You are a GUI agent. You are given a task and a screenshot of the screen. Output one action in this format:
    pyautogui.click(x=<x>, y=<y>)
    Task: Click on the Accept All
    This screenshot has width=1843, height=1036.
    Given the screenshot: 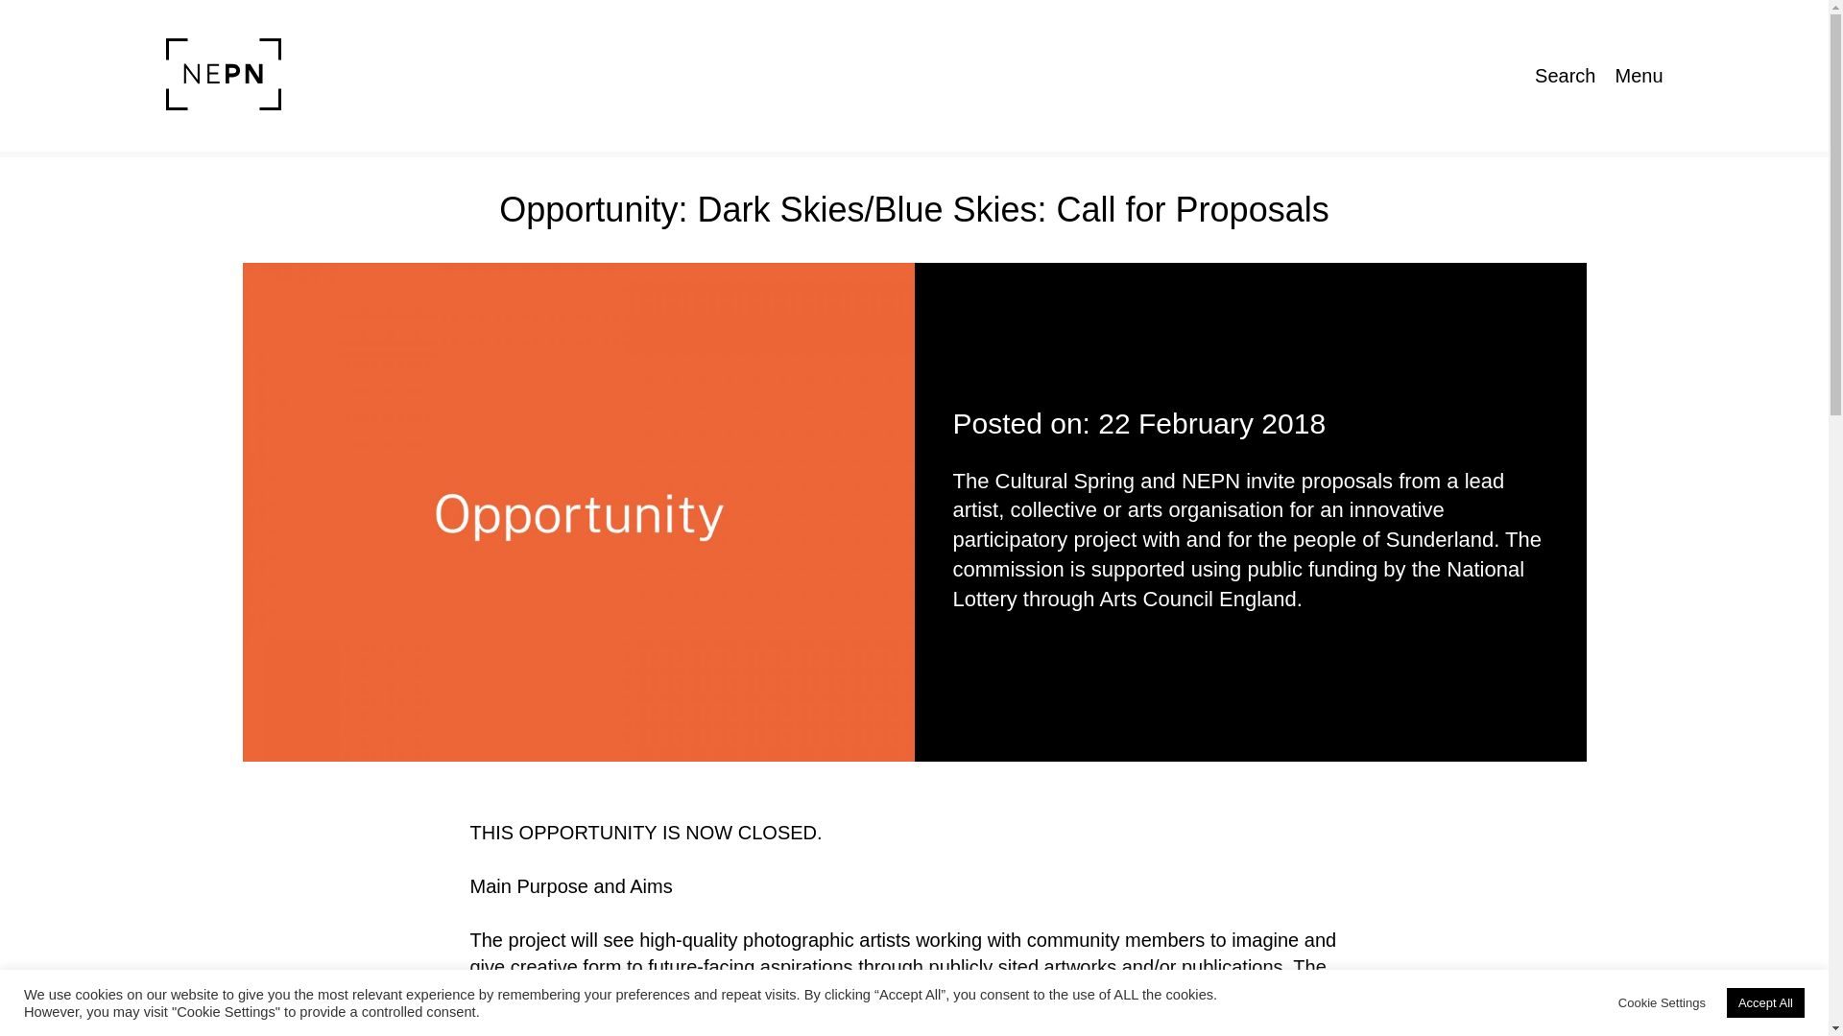 What is the action you would take?
    pyautogui.click(x=1765, y=1002)
    